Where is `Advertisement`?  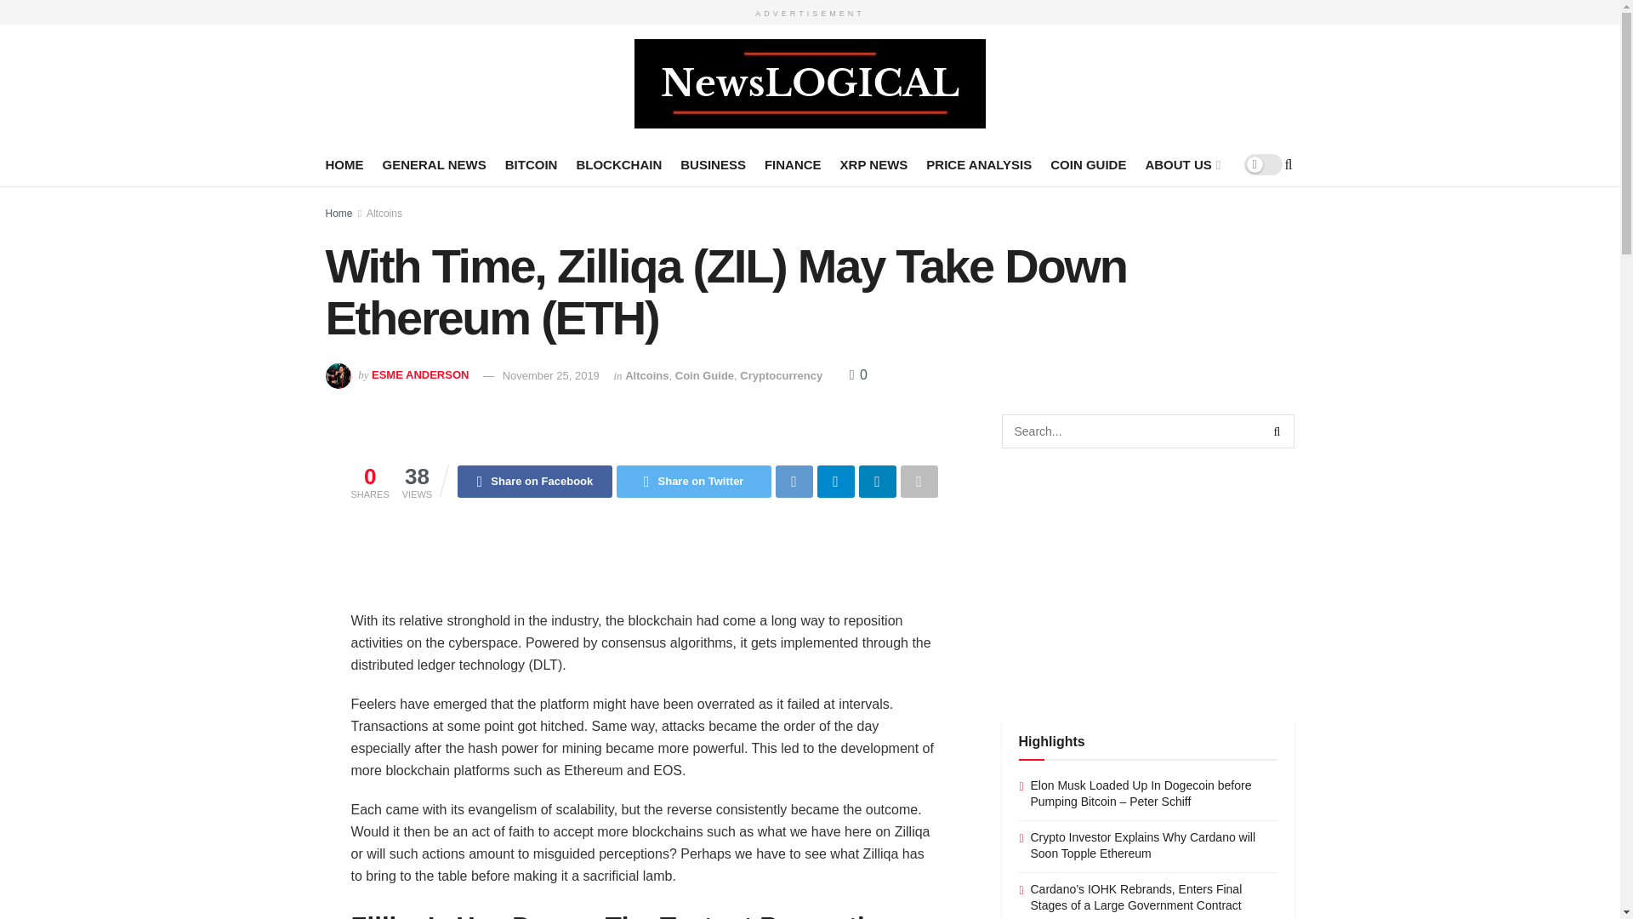 Advertisement is located at coordinates (660, 565).